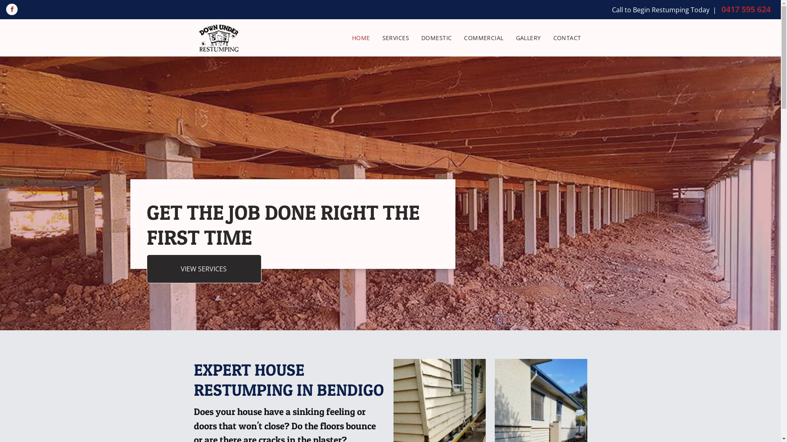 Image resolution: width=787 pixels, height=442 pixels. Describe the element at coordinates (204, 269) in the screenshot. I see `VIEW SERVICES` at that location.